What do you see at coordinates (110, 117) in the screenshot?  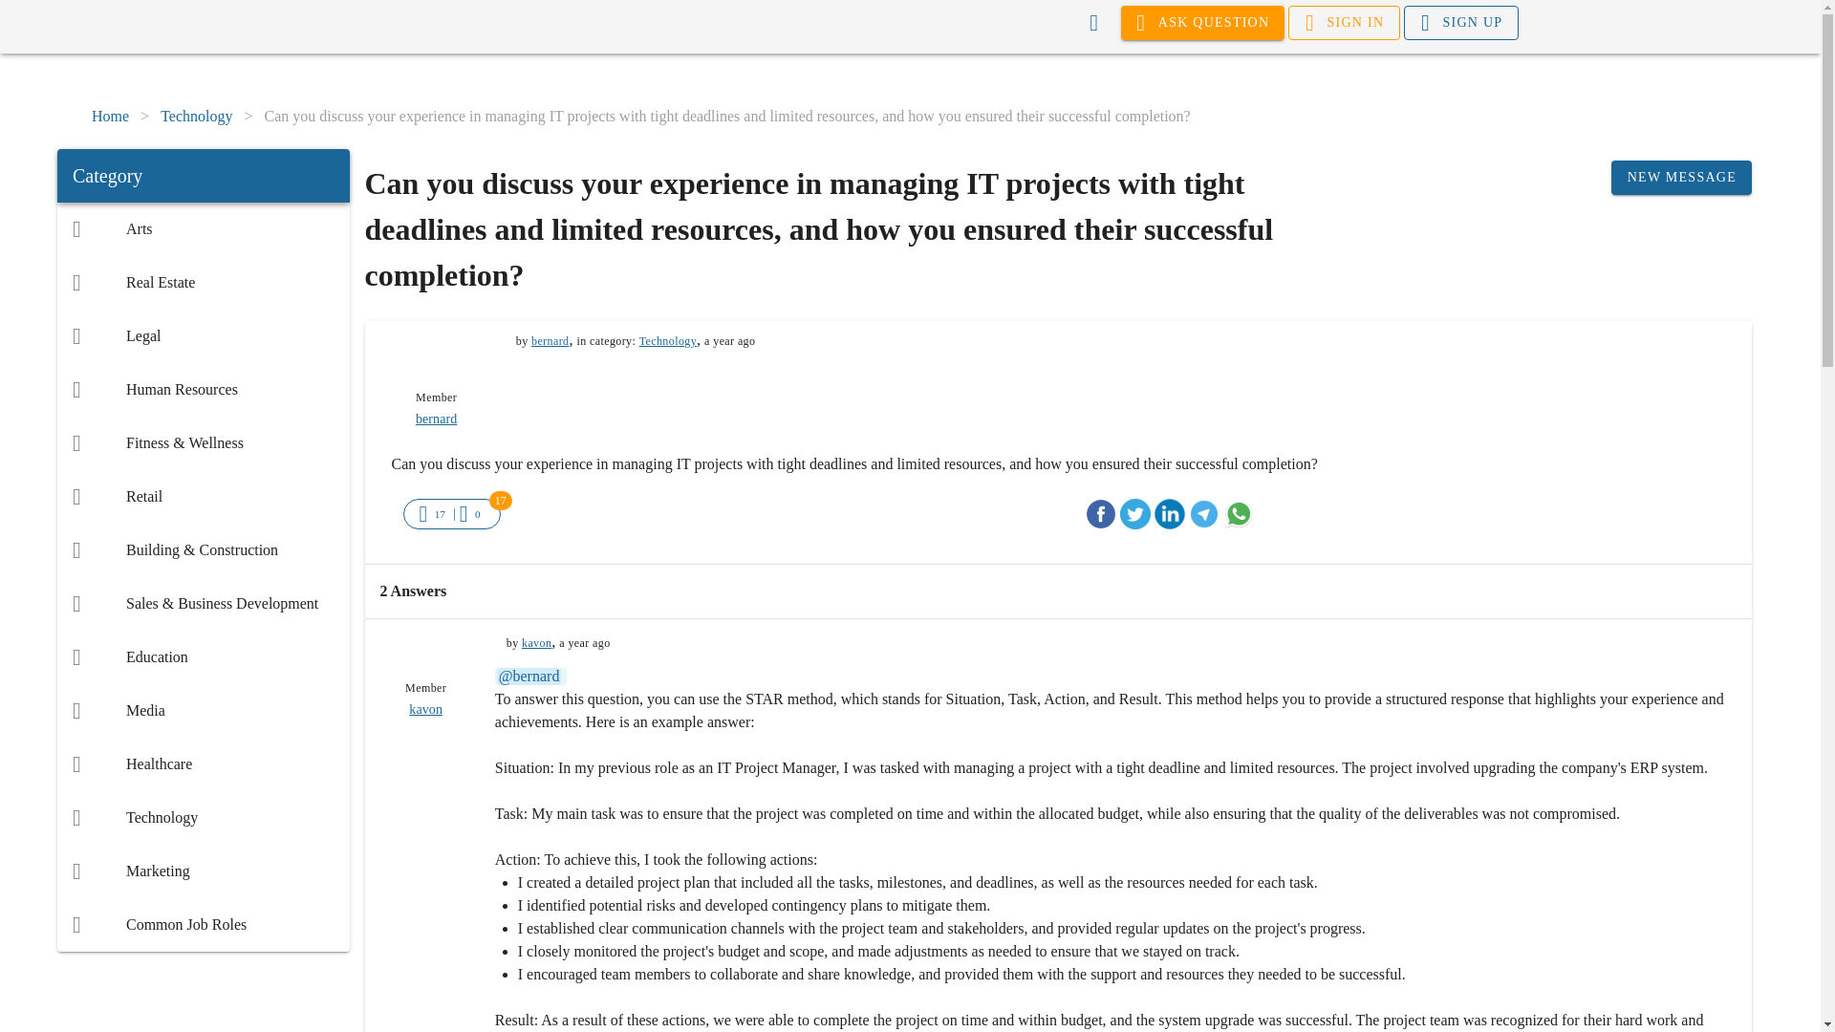 I see `Home` at bounding box center [110, 117].